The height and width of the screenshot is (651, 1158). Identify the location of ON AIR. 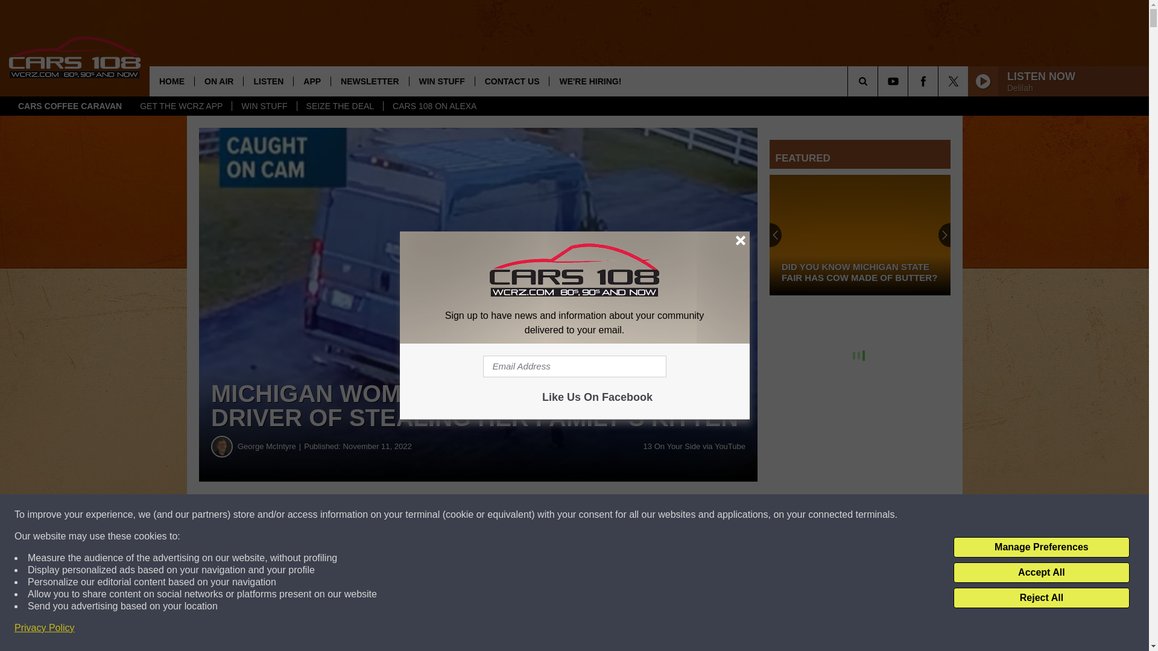
(218, 81).